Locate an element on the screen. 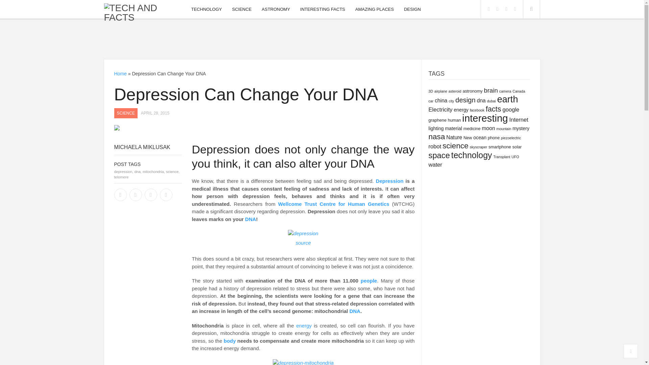 This screenshot has width=649, height=365. energy is located at coordinates (461, 109).